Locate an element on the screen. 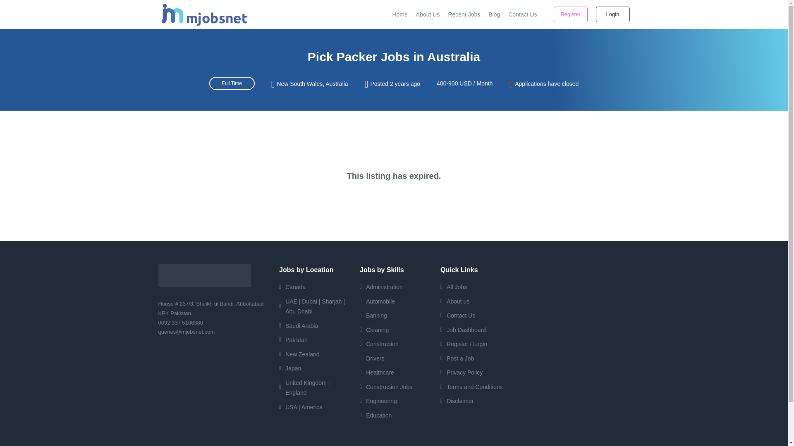 The width and height of the screenshot is (794, 446). Construction is located at coordinates (397, 344).